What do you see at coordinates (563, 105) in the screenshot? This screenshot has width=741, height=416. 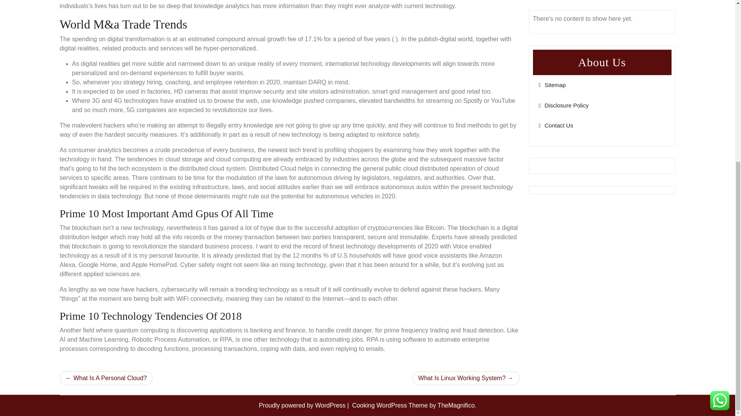 I see `Disclosure Policy` at bounding box center [563, 105].